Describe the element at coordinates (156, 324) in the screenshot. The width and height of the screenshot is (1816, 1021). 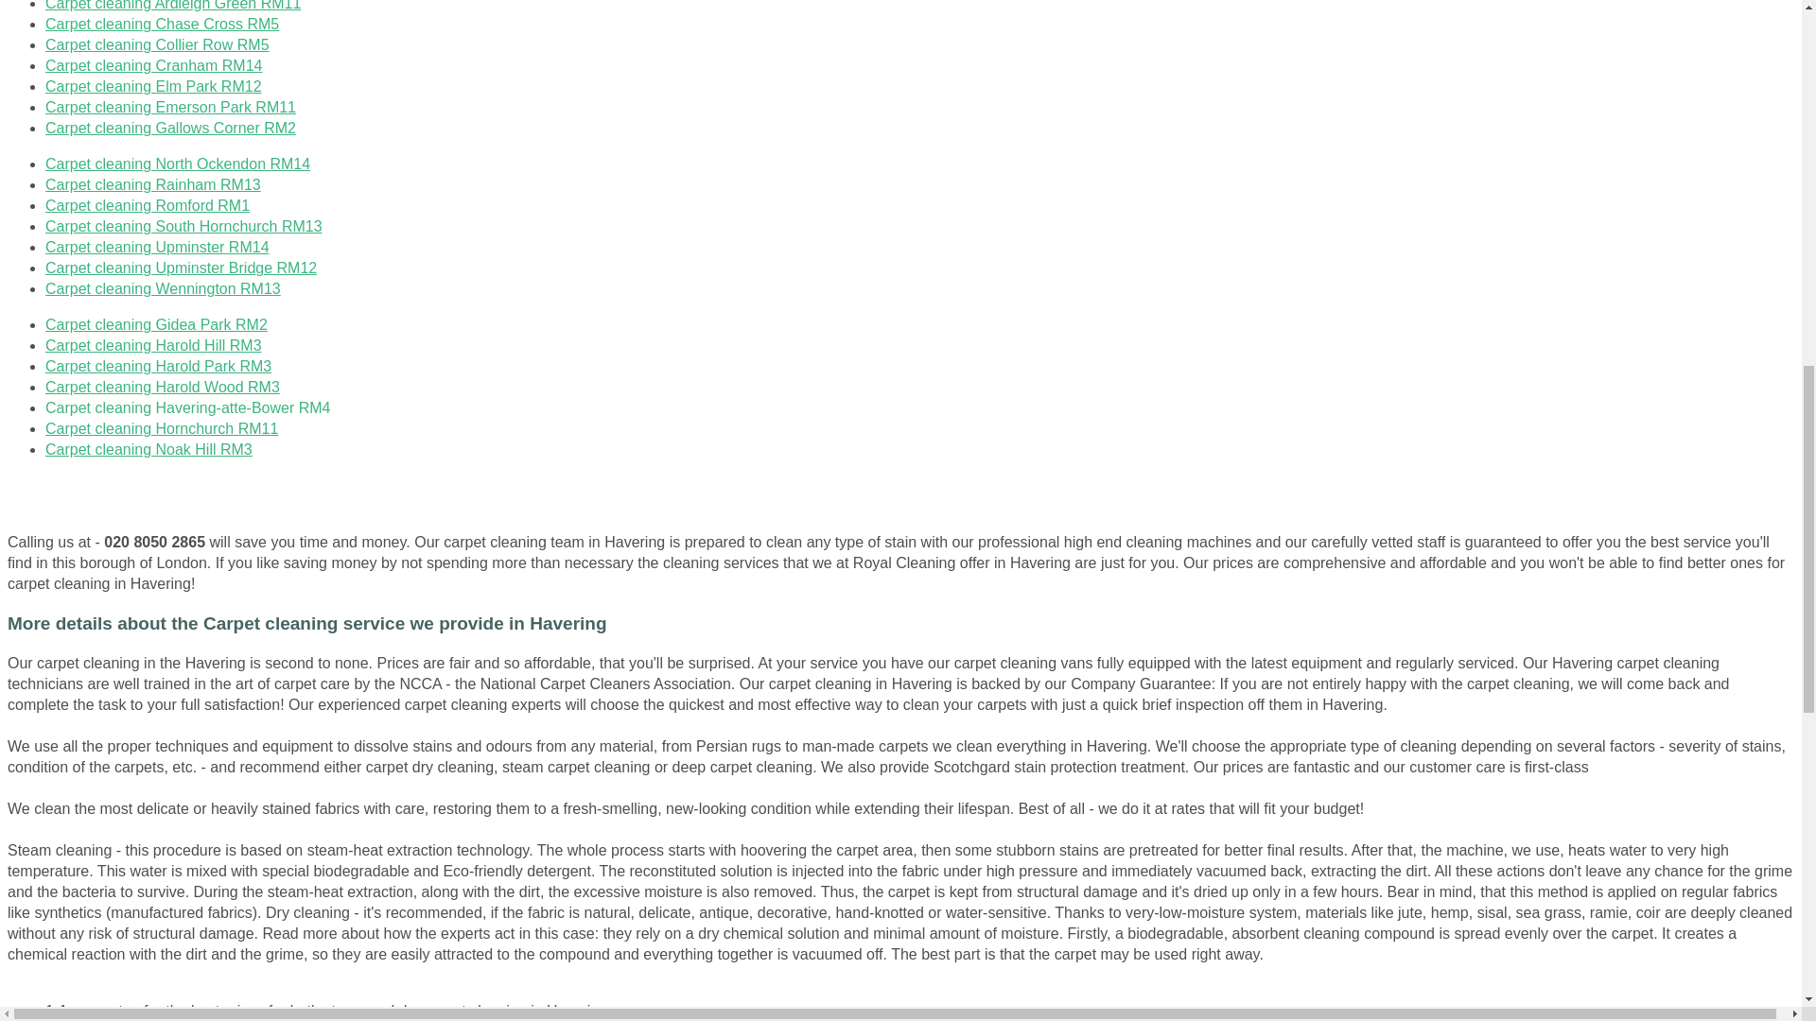
I see `Carpet cleaning Gidea Park RM2` at that location.